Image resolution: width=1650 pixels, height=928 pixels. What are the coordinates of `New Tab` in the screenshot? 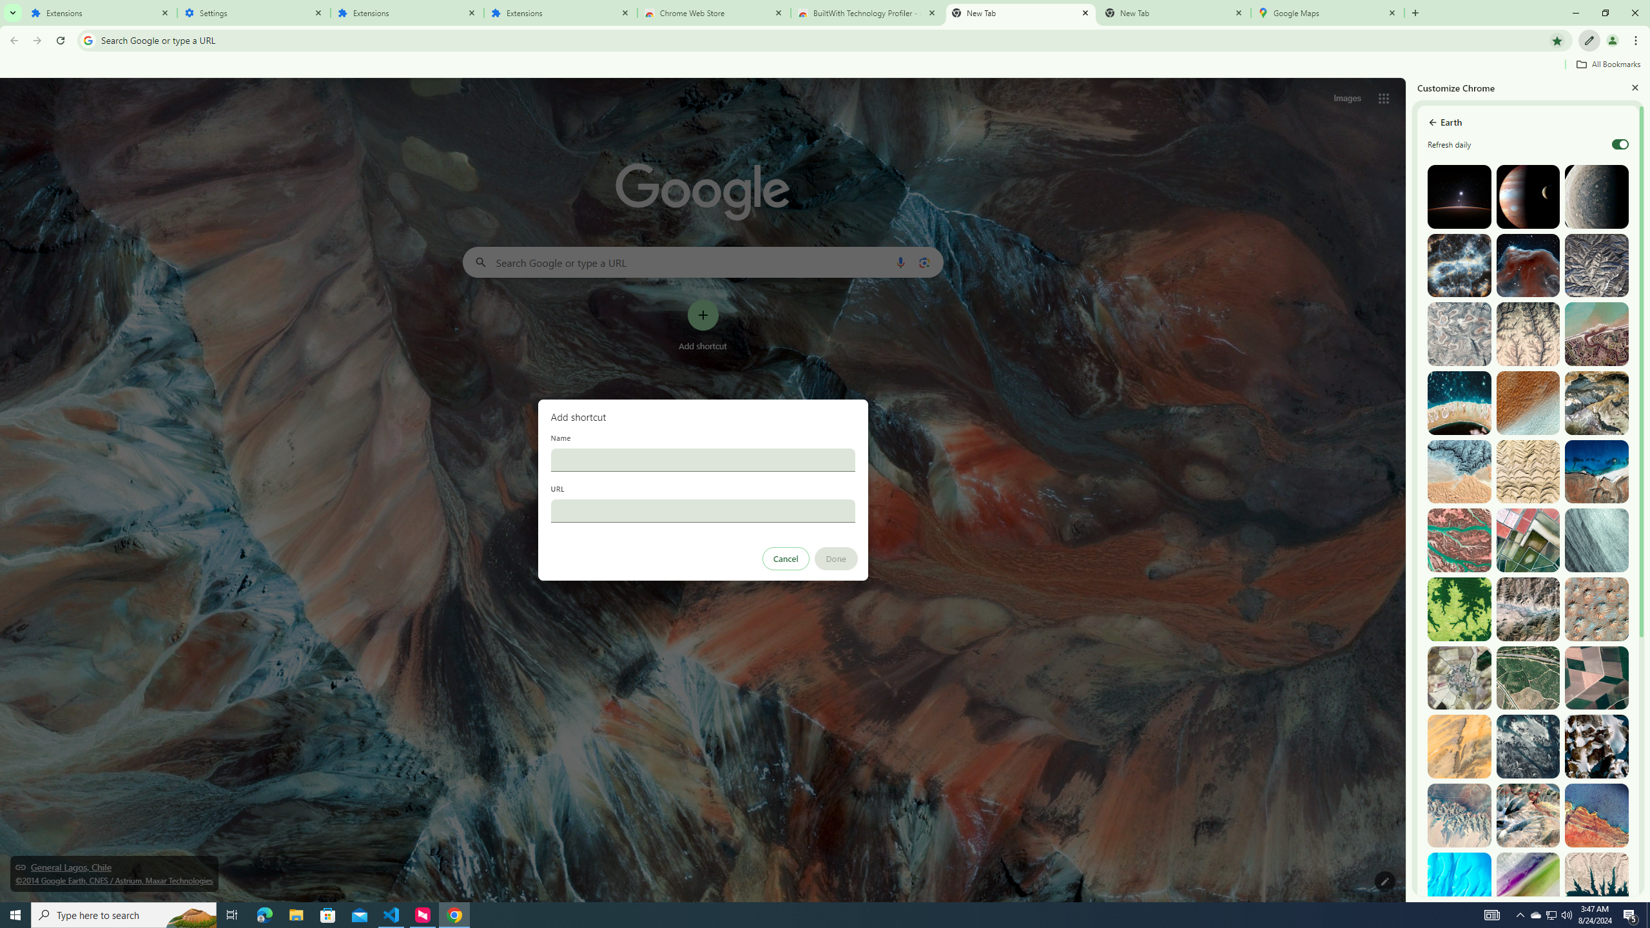 It's located at (1415, 13).